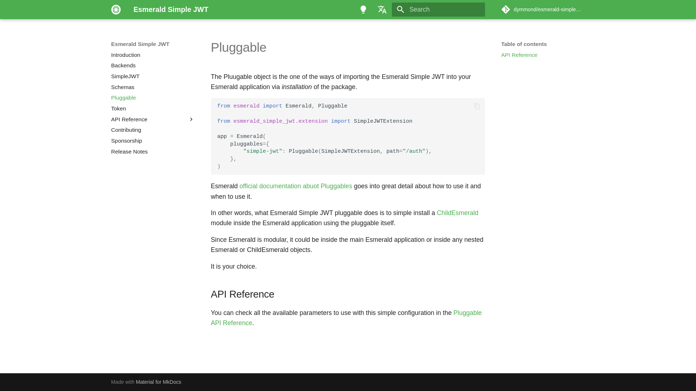 This screenshot has height=391, width=696. Describe the element at coordinates (153, 55) in the screenshot. I see `Introduction` at that location.